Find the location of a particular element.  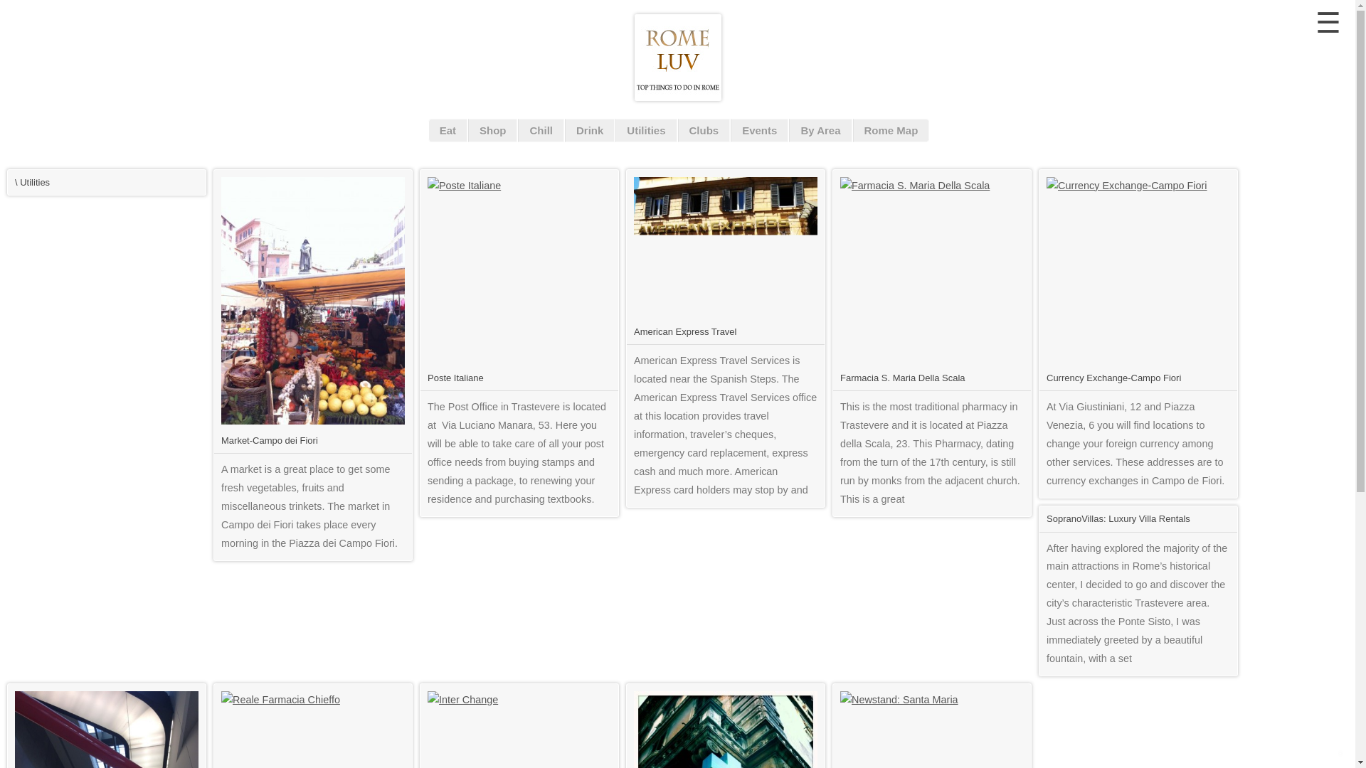

Farmacia S. Maria Della Scala is located at coordinates (902, 377).